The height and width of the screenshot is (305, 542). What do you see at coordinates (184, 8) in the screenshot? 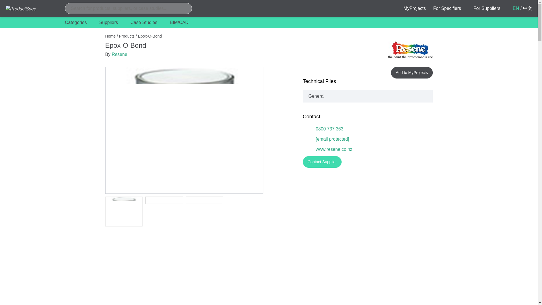
I see `Search` at bounding box center [184, 8].